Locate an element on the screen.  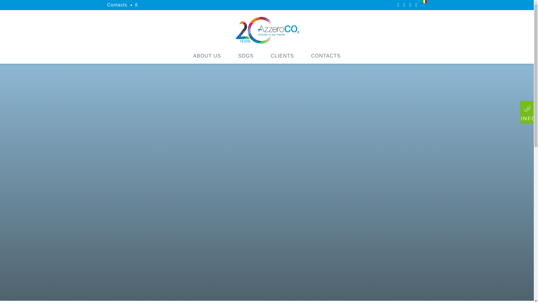
Contacts is located at coordinates (117, 4).